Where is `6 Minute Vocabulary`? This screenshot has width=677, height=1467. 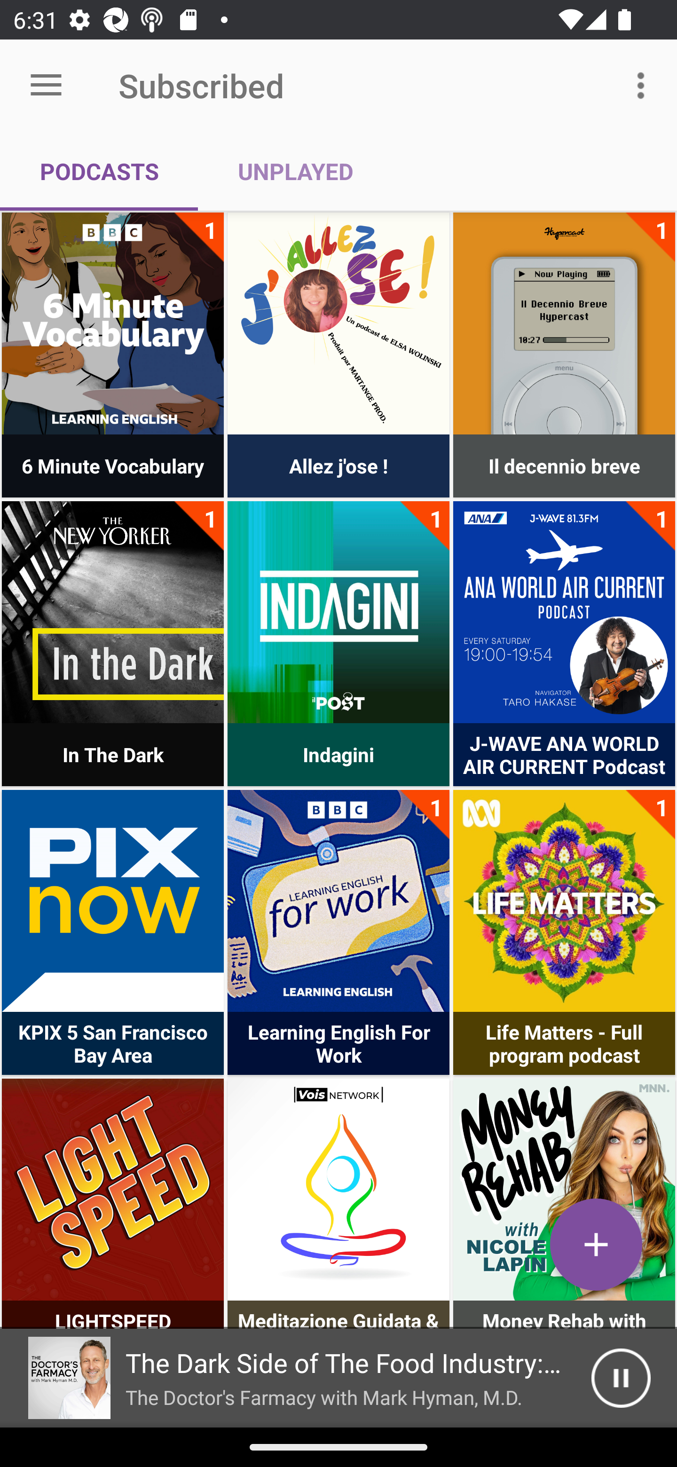 6 Minute Vocabulary is located at coordinates (113, 323).